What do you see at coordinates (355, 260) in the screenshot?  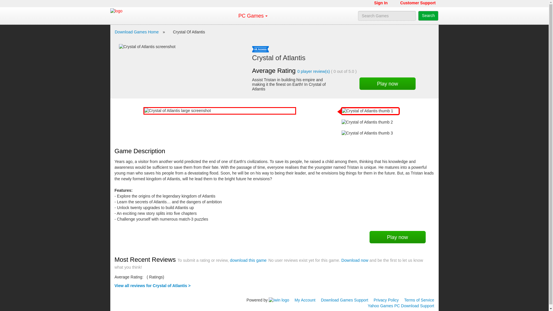 I see `Download now` at bounding box center [355, 260].